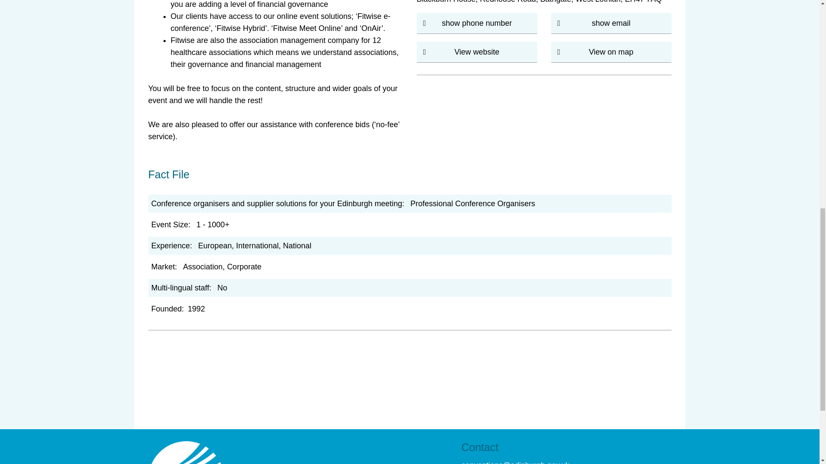  I want to click on View website, so click(477, 52).